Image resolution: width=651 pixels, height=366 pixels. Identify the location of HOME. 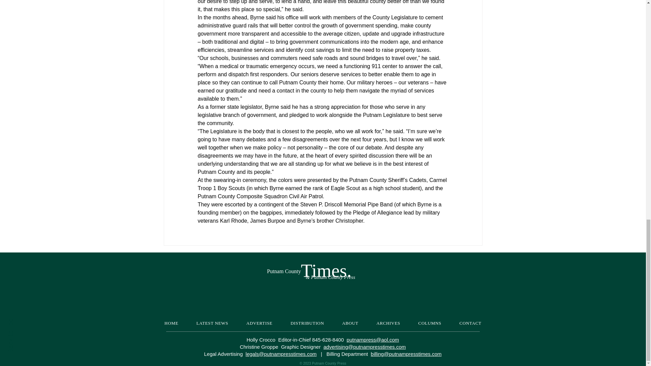
(171, 323).